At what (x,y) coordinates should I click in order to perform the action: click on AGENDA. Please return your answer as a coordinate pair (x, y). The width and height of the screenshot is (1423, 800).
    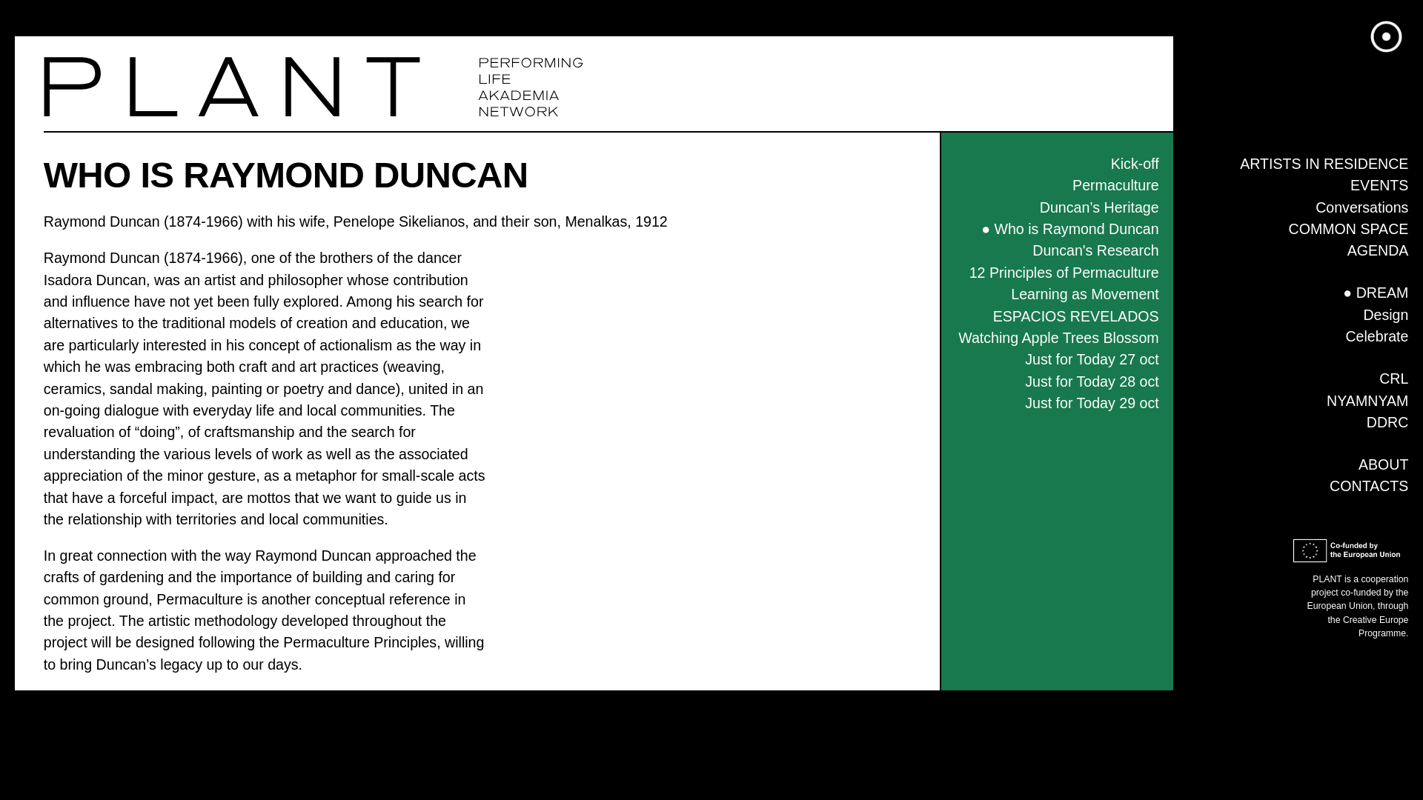
    Looking at the image, I should click on (1378, 250).